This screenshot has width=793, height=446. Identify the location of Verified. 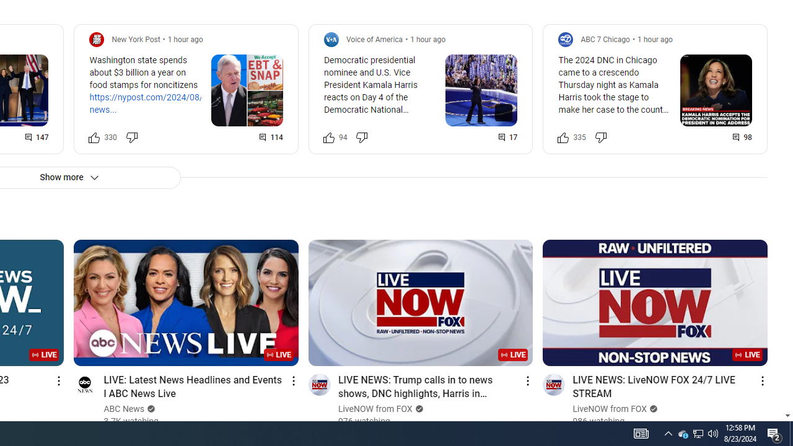
(652, 409).